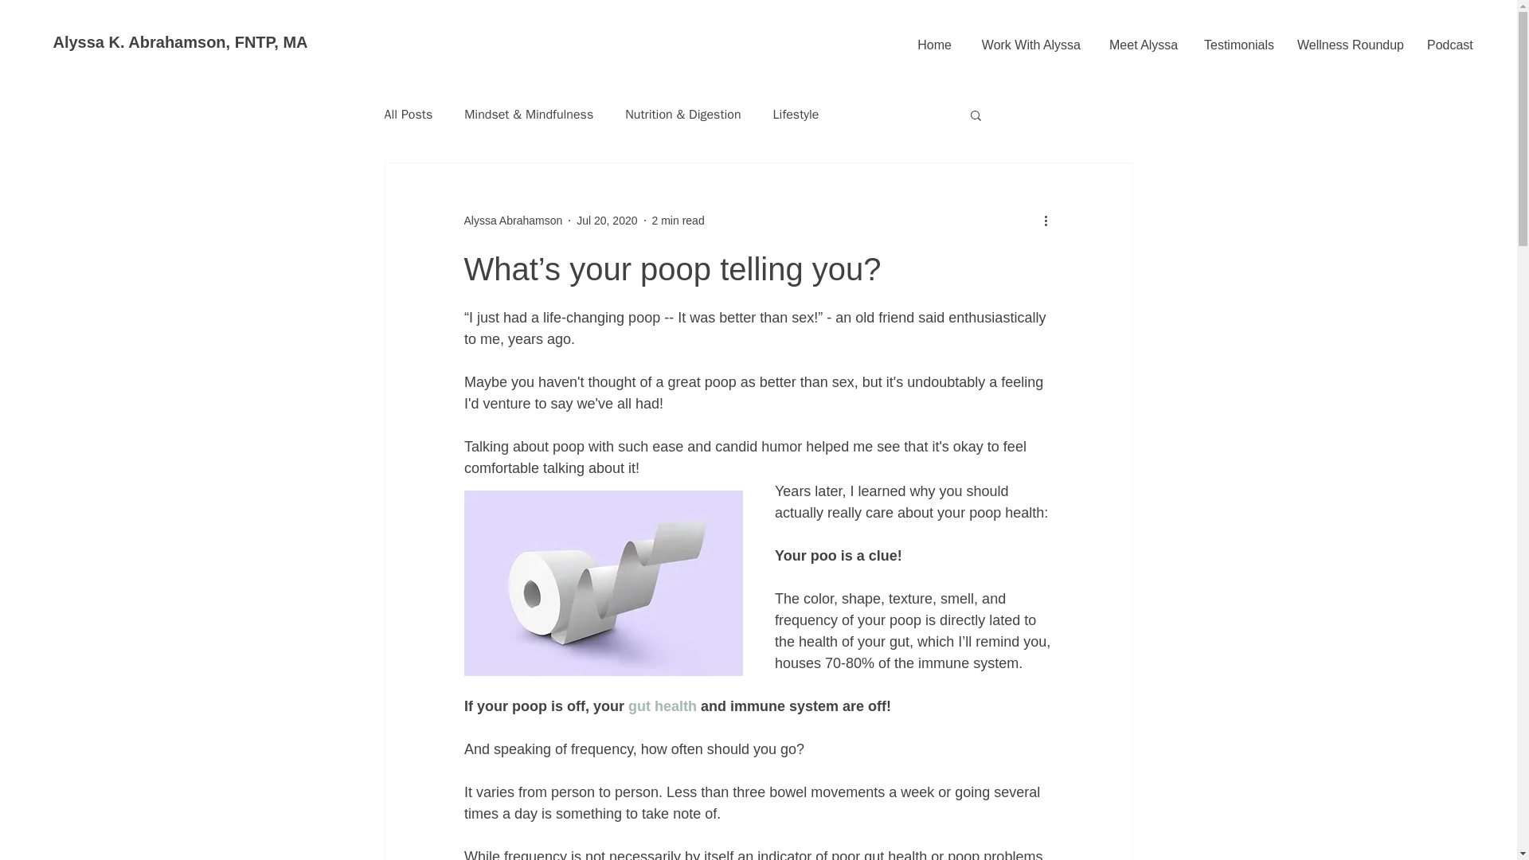 This screenshot has width=1529, height=860. I want to click on gut health, so click(661, 706).